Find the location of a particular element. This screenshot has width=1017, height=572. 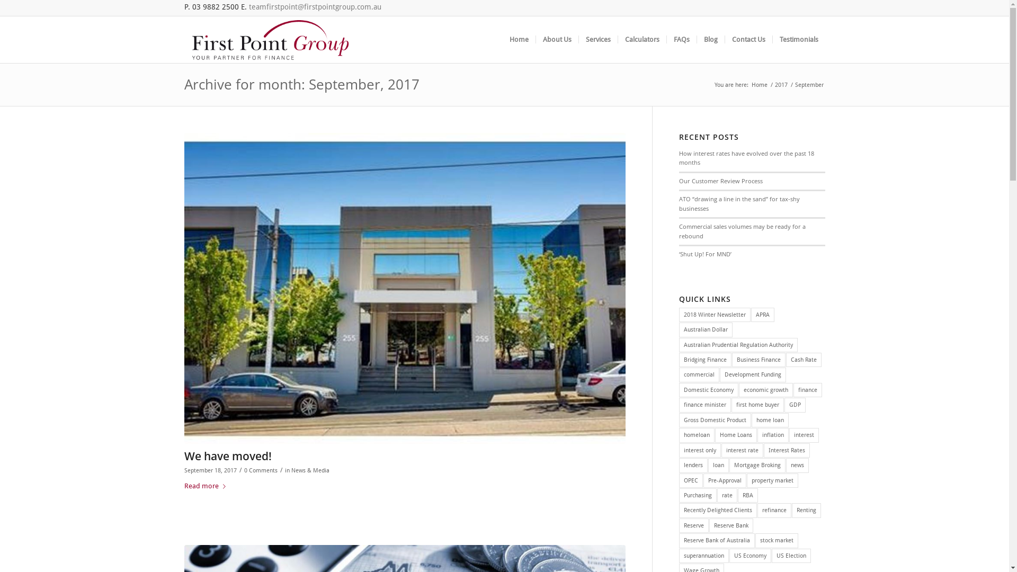

Domestic Economy is located at coordinates (709, 390).